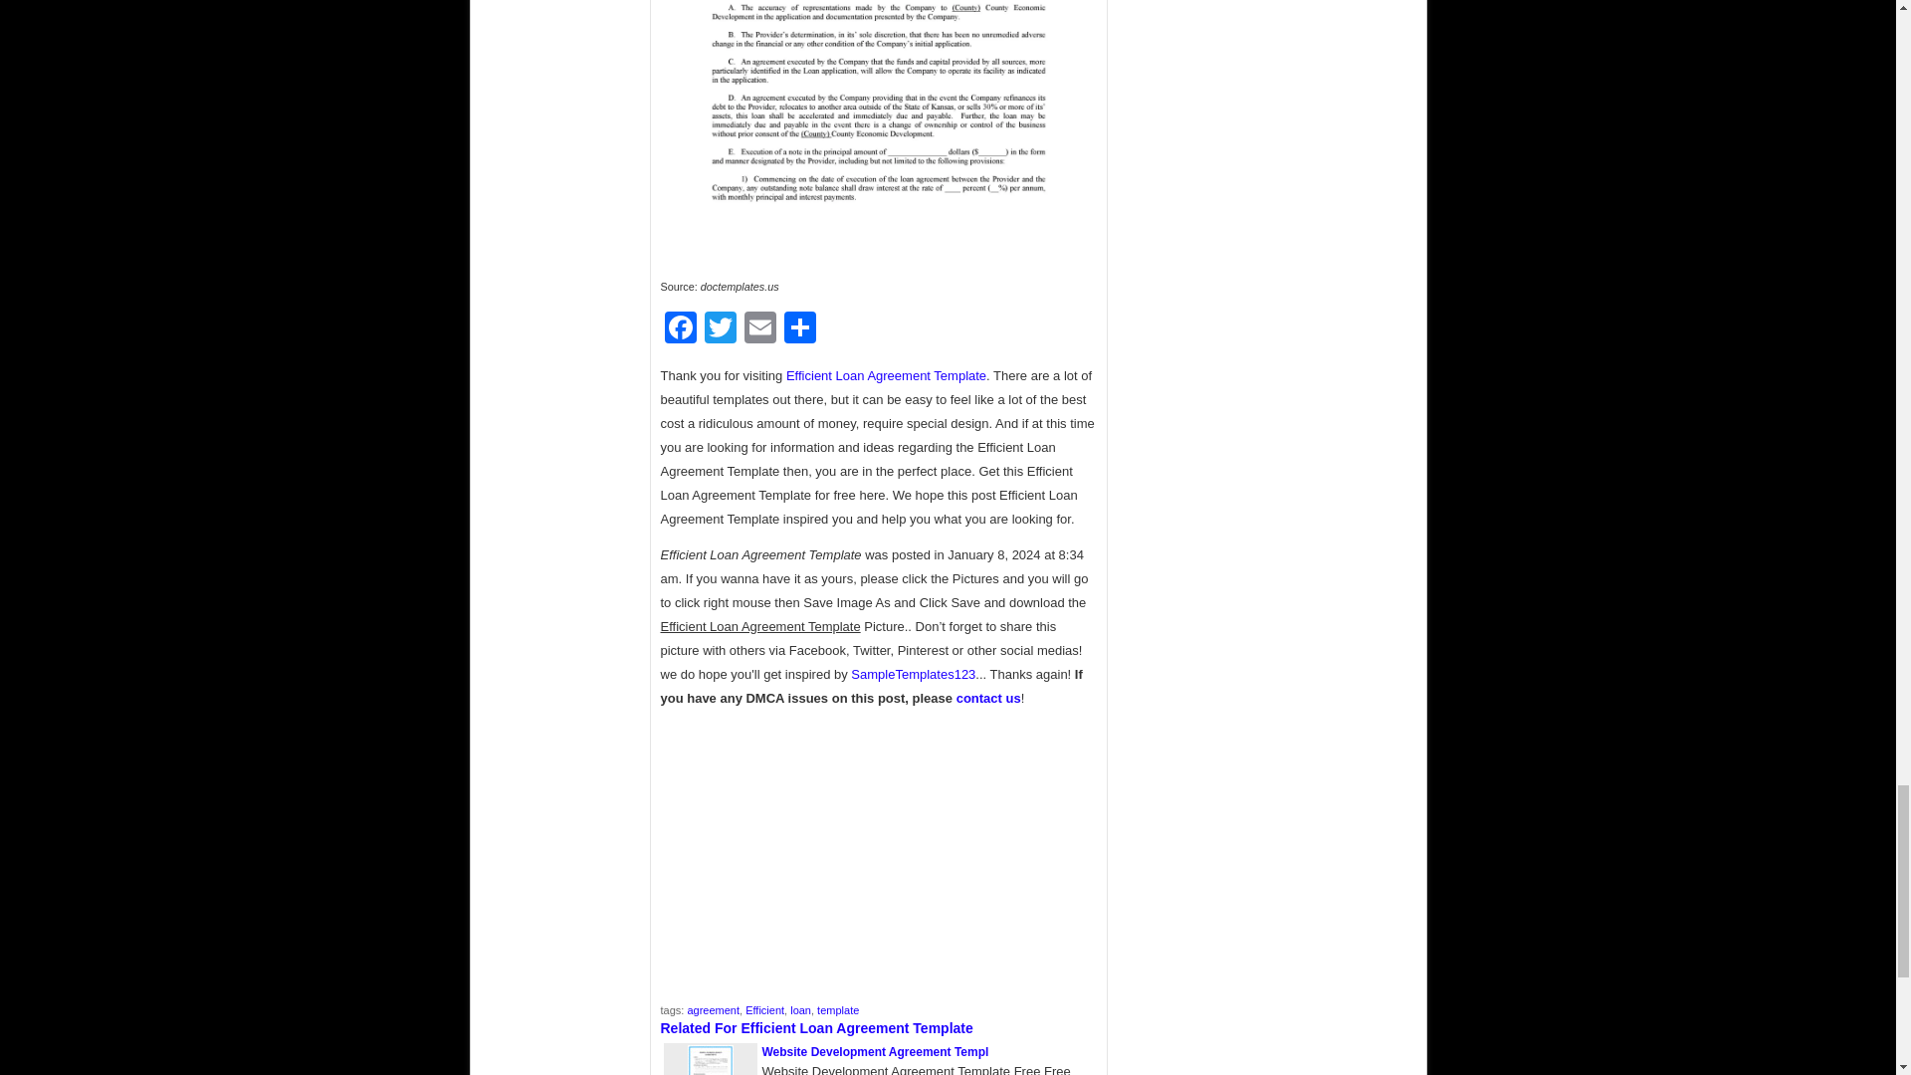 Image resolution: width=1911 pixels, height=1075 pixels. I want to click on Twitter, so click(721, 329).